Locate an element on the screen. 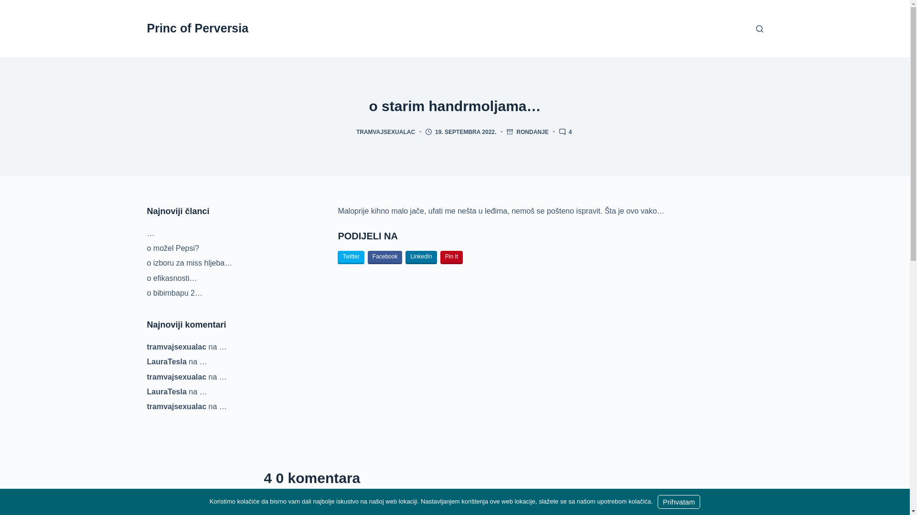 The image size is (917, 515). LauraTesla is located at coordinates (167, 392).